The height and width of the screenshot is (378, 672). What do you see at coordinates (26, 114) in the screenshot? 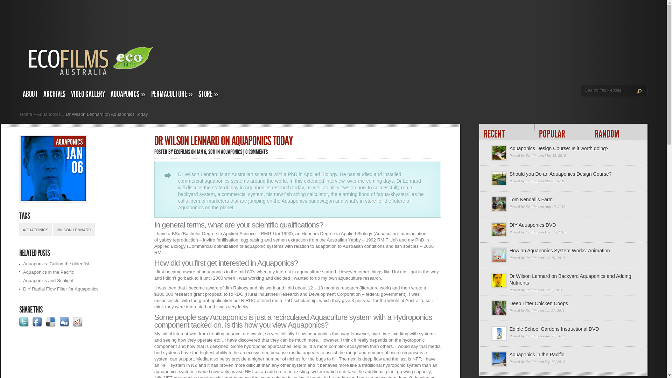
I see `Home` at bounding box center [26, 114].